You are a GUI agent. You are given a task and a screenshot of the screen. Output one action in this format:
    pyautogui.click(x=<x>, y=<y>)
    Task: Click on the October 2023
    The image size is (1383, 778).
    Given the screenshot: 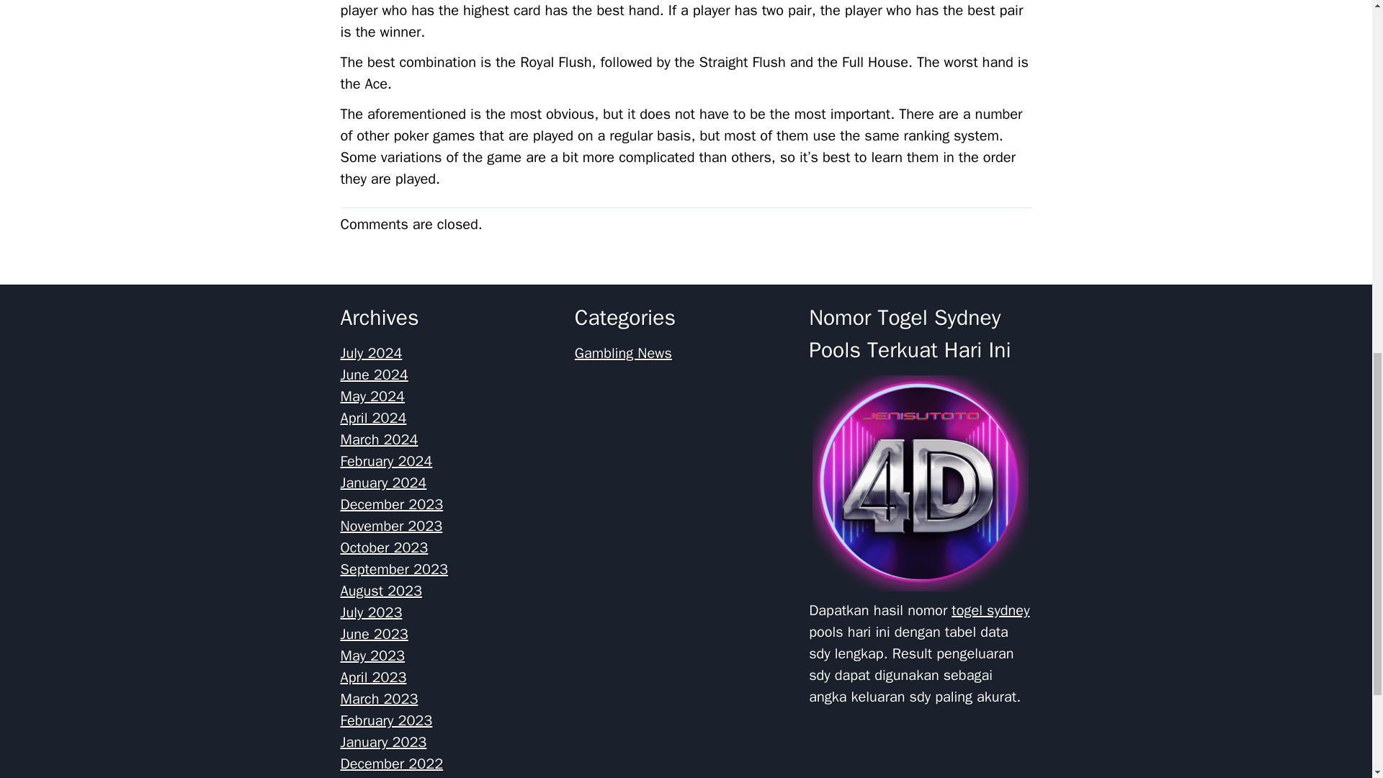 What is the action you would take?
    pyautogui.click(x=383, y=547)
    